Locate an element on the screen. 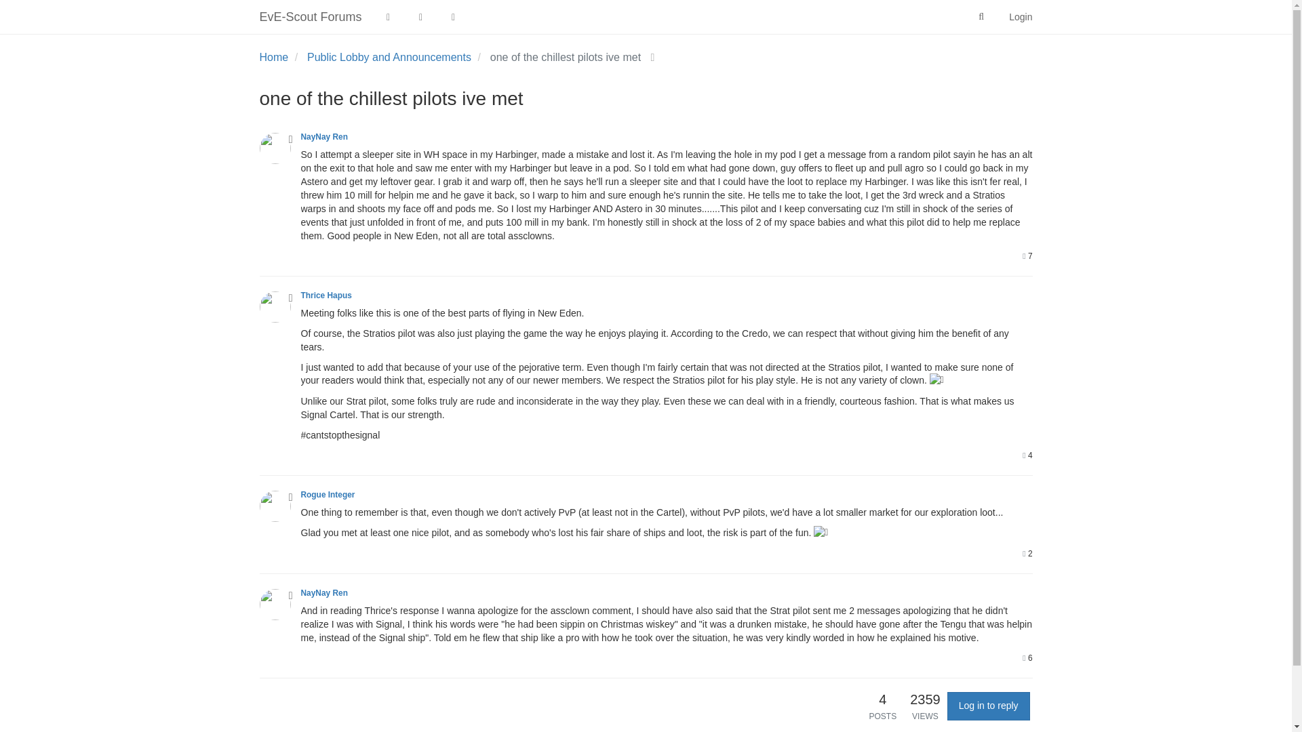 The image size is (1302, 732). Public Lobby and Announcements is located at coordinates (389, 57).